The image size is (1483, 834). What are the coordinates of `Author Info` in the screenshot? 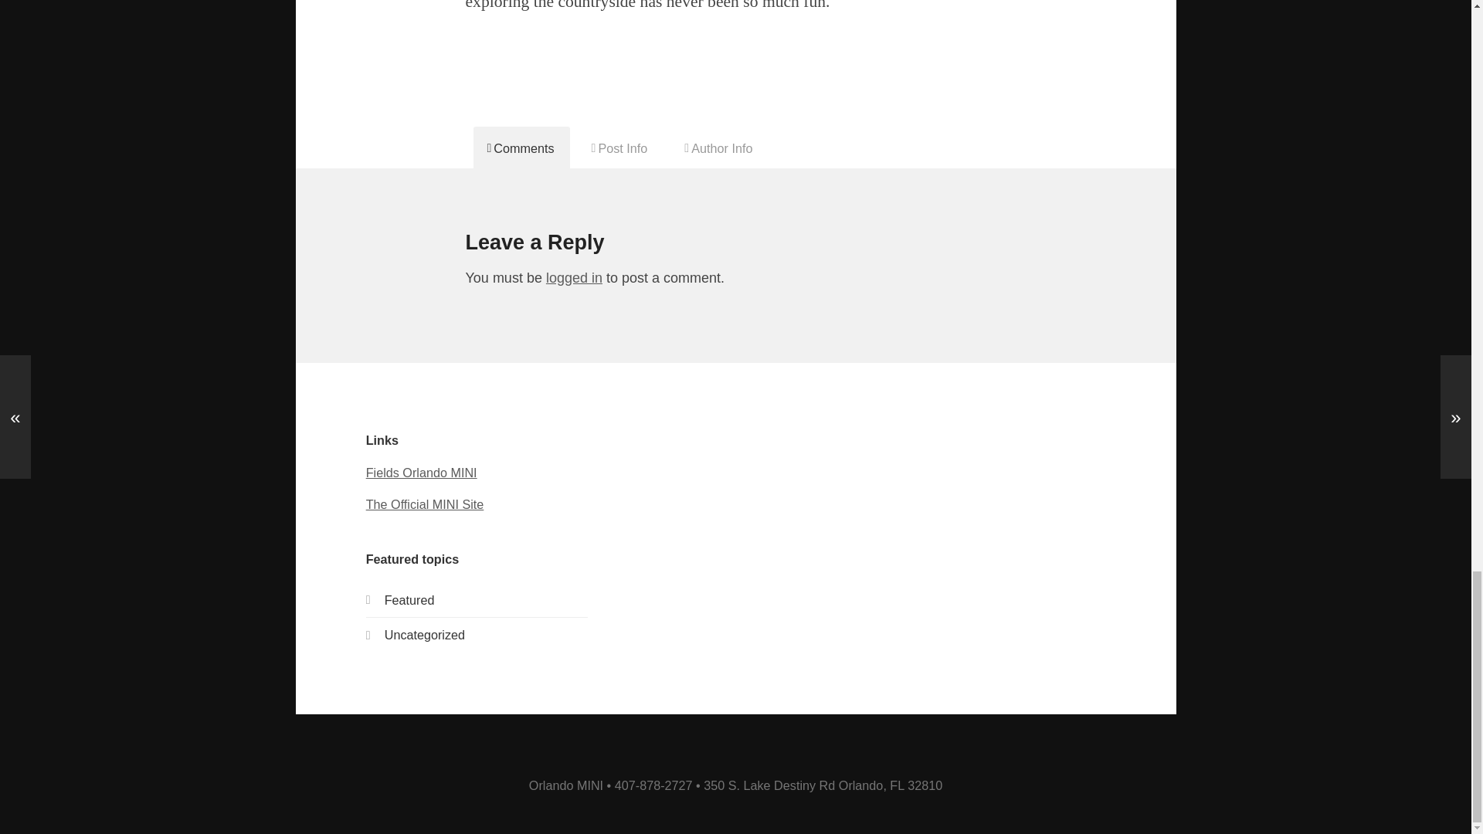 It's located at (718, 147).